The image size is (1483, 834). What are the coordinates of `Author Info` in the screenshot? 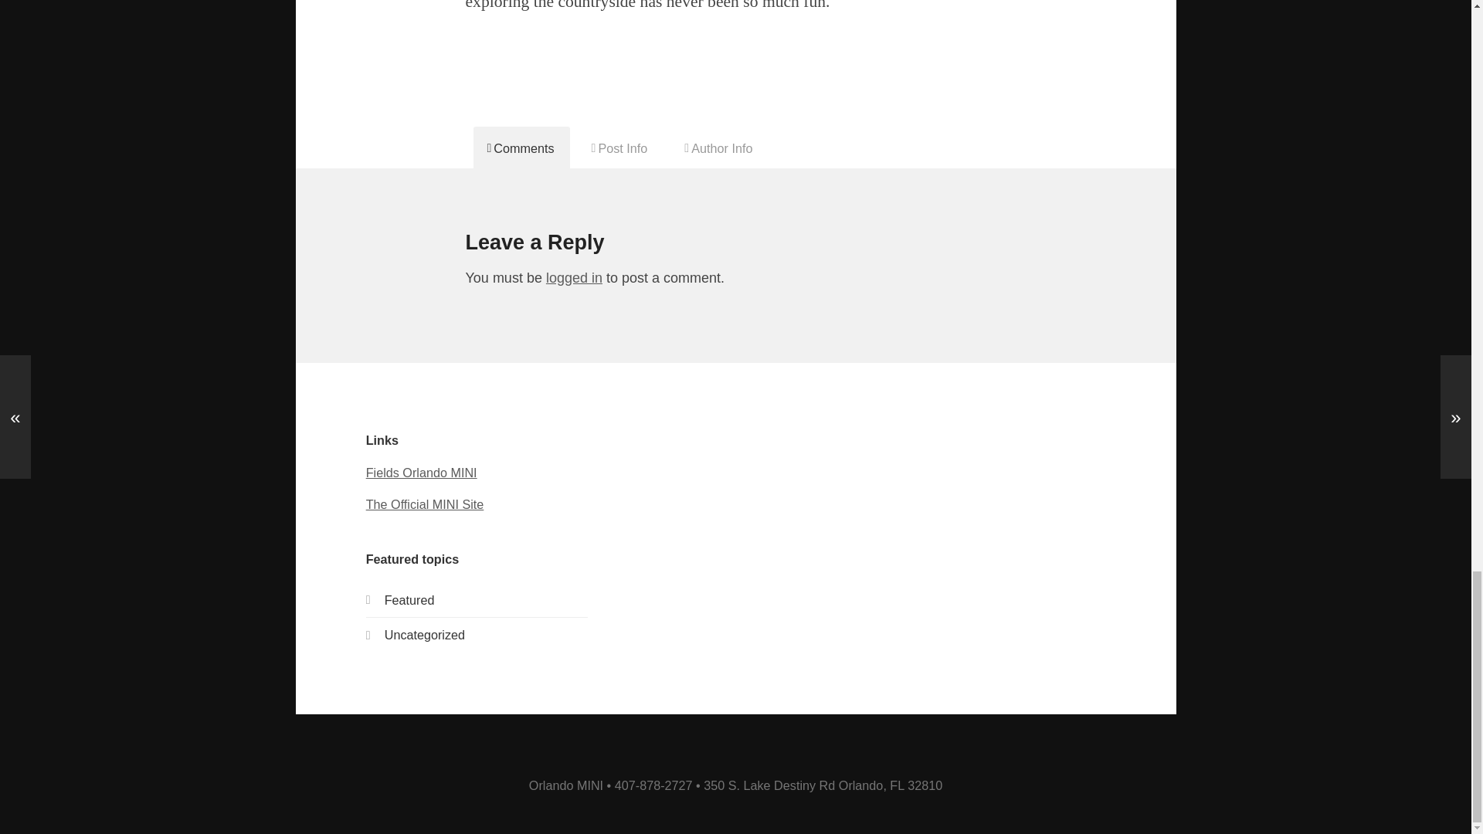 It's located at (718, 147).